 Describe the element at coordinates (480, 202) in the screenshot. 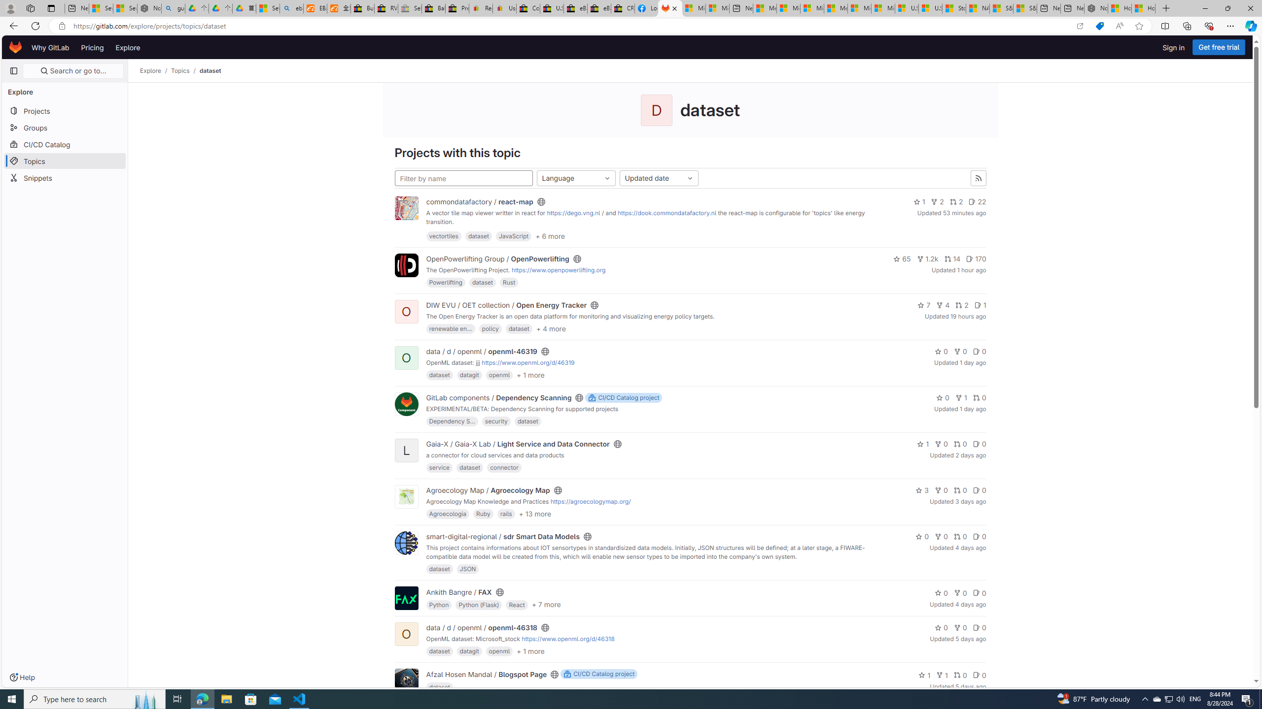

I see `commondatafactory / react-map` at that location.